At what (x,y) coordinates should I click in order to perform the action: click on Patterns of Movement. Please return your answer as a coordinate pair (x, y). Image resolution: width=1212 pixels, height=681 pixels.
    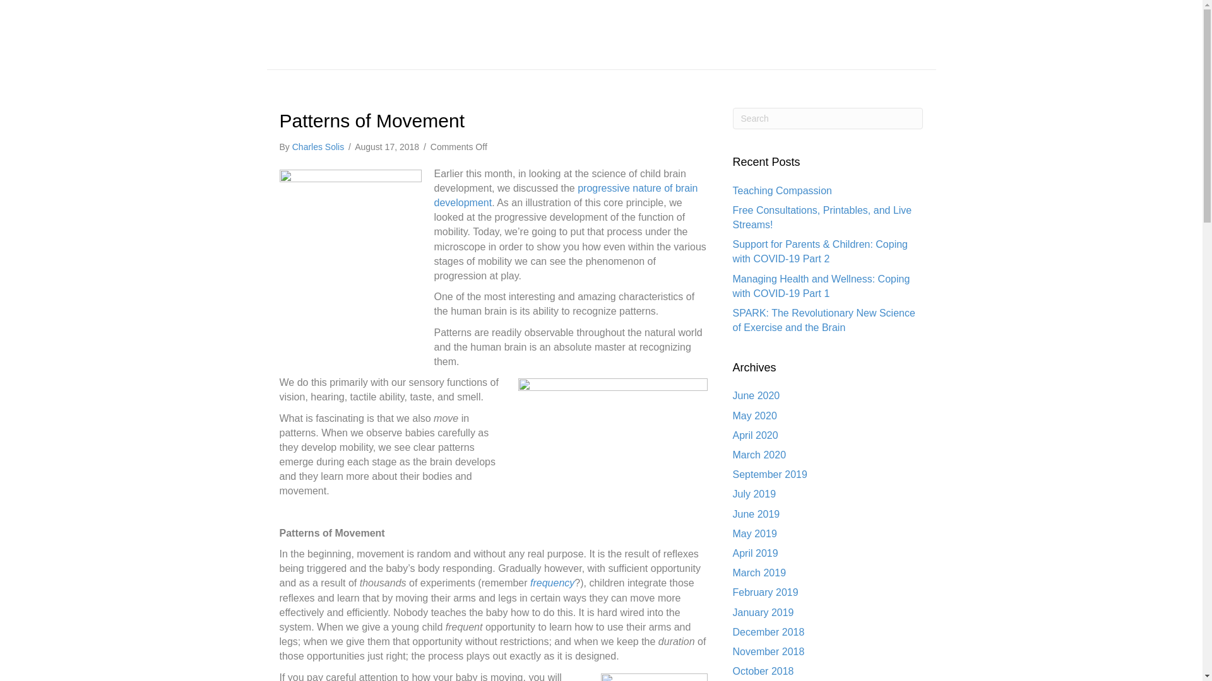
    Looking at the image, I should click on (371, 120).